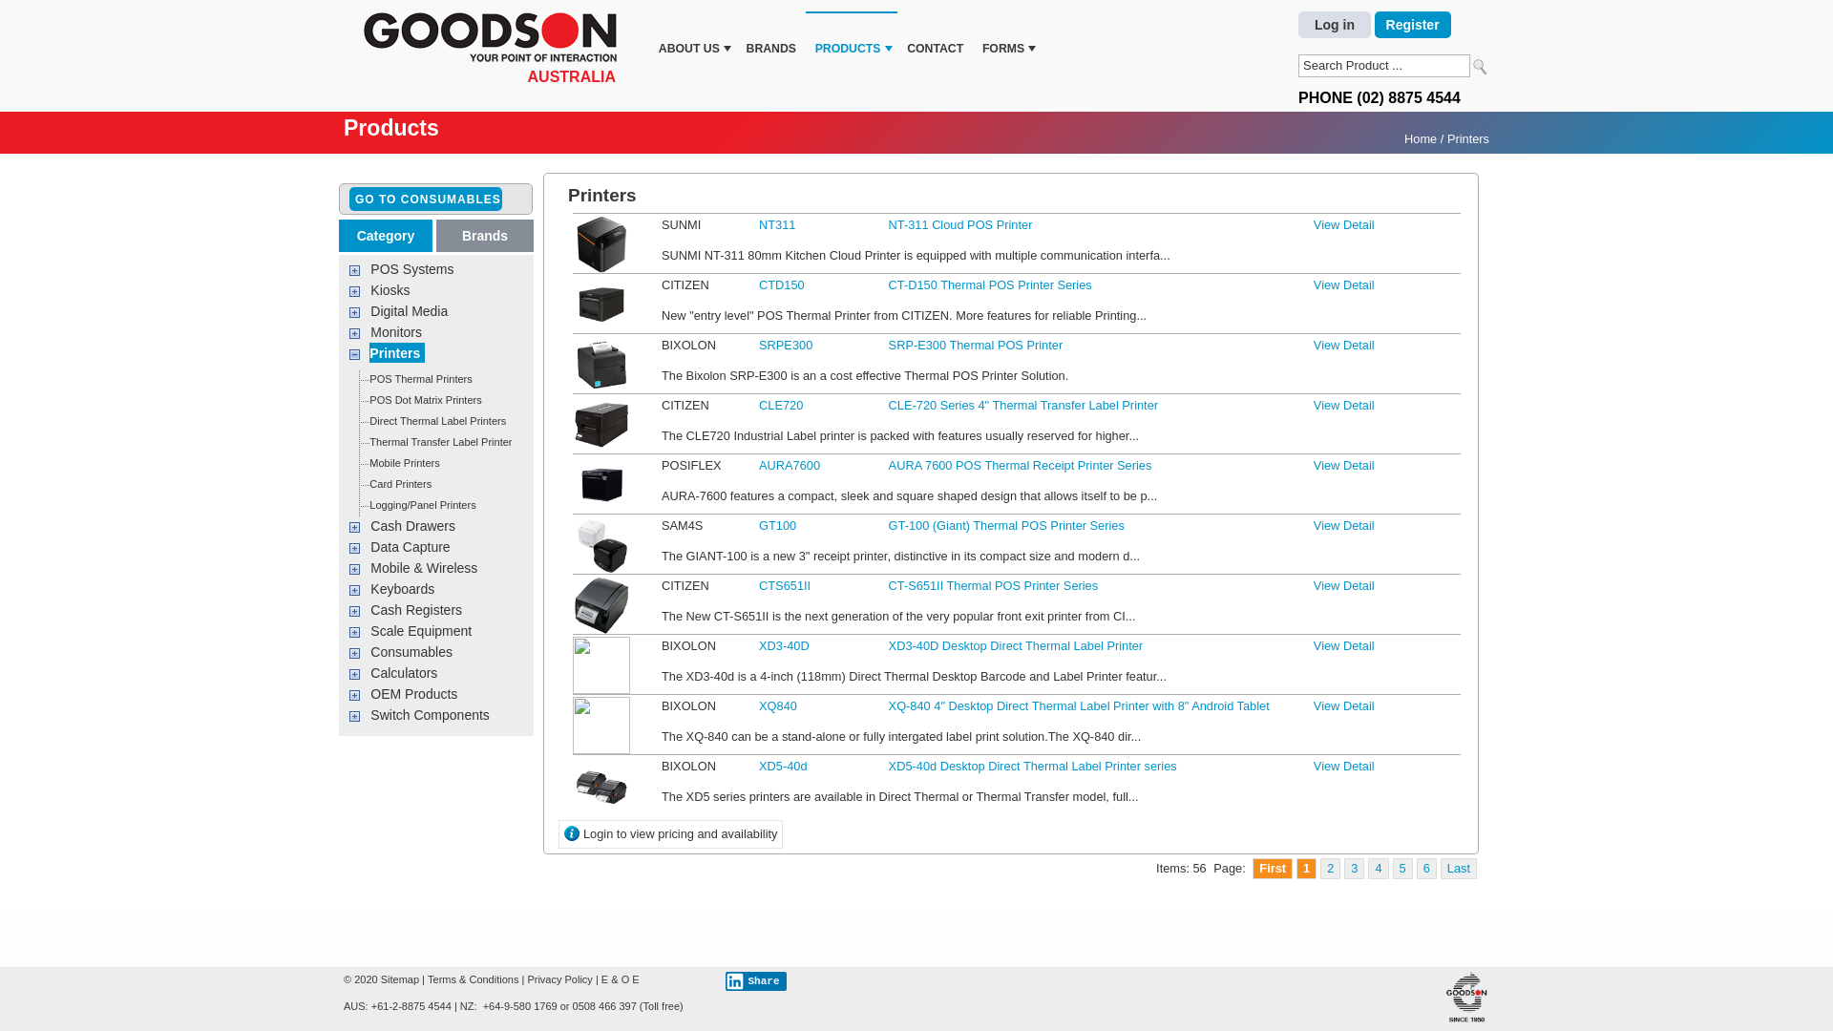 Image resolution: width=1833 pixels, height=1031 pixels. I want to click on Card Printers, so click(401, 485).